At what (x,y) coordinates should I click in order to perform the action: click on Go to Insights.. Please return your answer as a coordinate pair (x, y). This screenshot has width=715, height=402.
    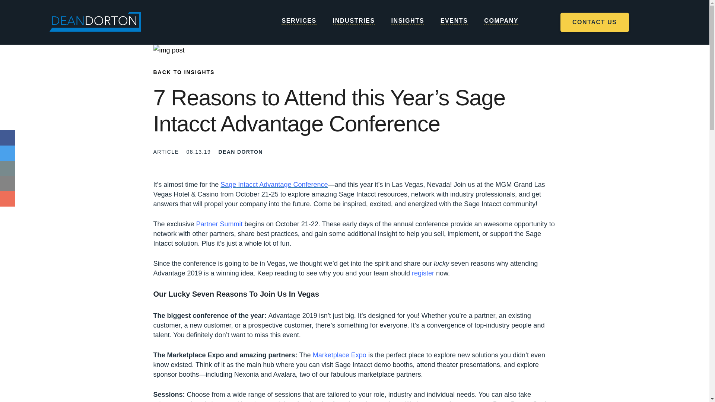
    Looking at the image, I should click on (184, 74).